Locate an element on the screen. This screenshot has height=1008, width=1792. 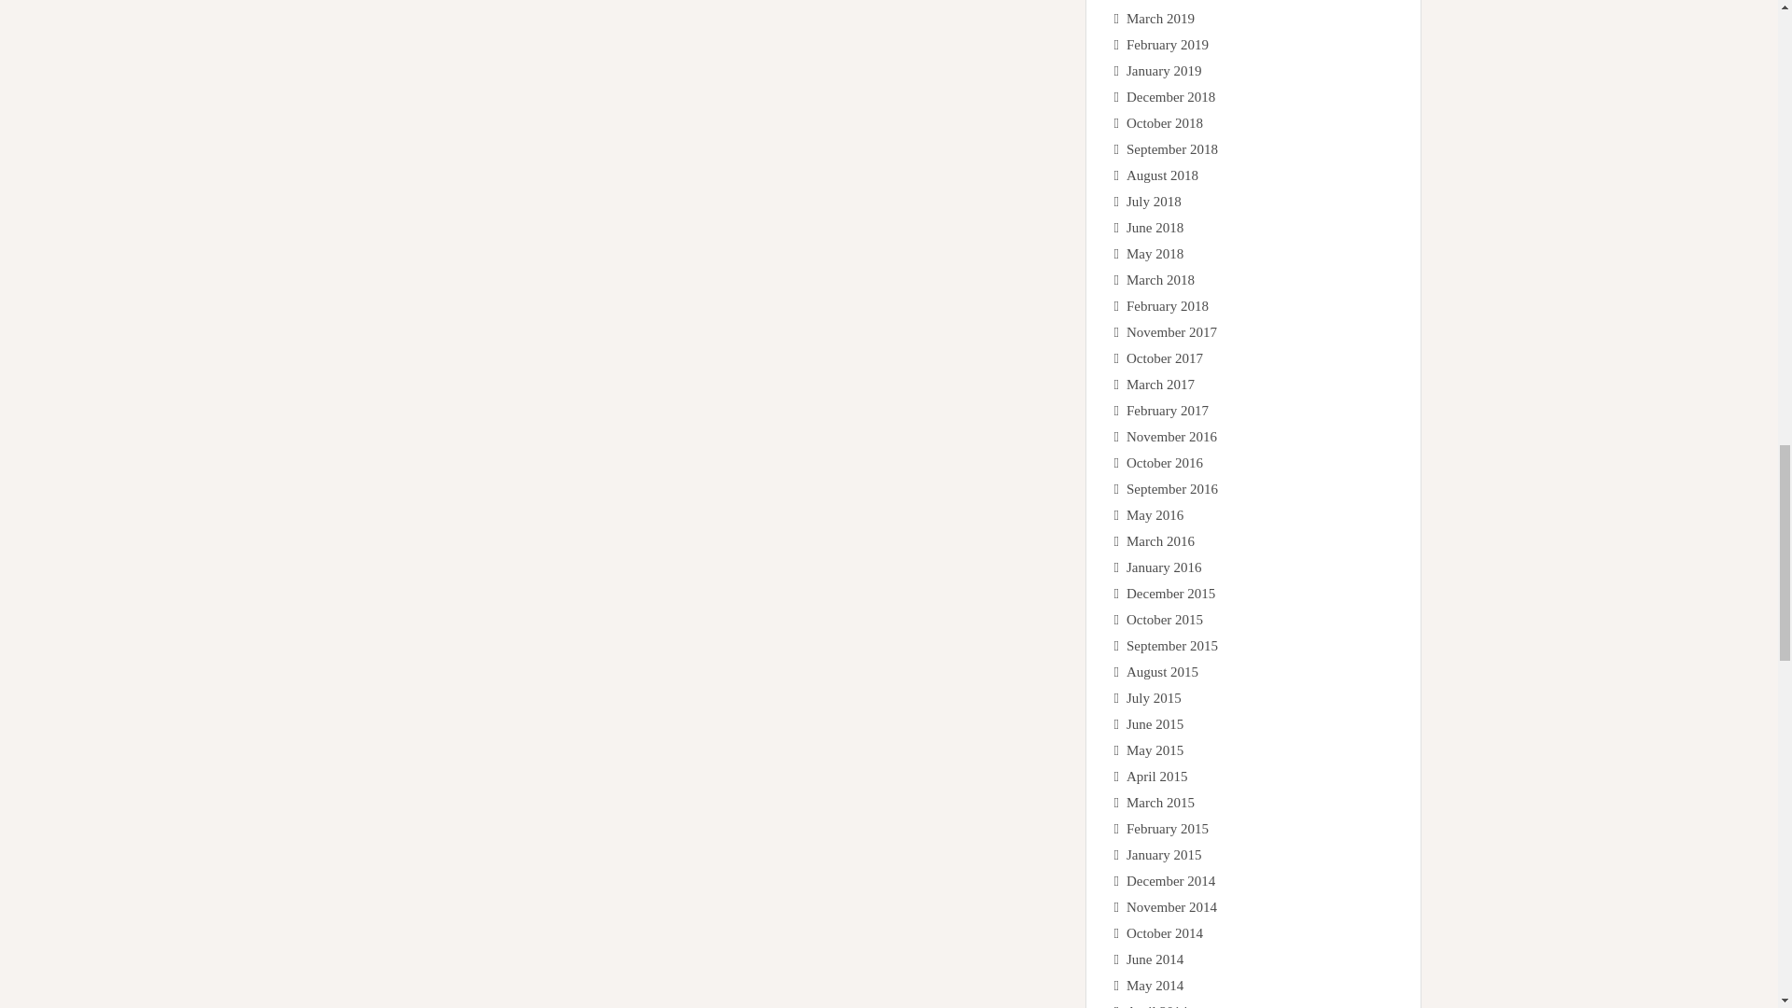
October 2018 is located at coordinates (1165, 123).